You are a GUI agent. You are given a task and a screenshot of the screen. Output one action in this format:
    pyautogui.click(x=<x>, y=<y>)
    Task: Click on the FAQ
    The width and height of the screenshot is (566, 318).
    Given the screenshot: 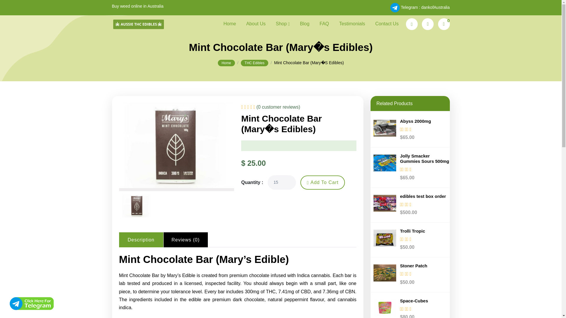 What is the action you would take?
    pyautogui.click(x=324, y=24)
    